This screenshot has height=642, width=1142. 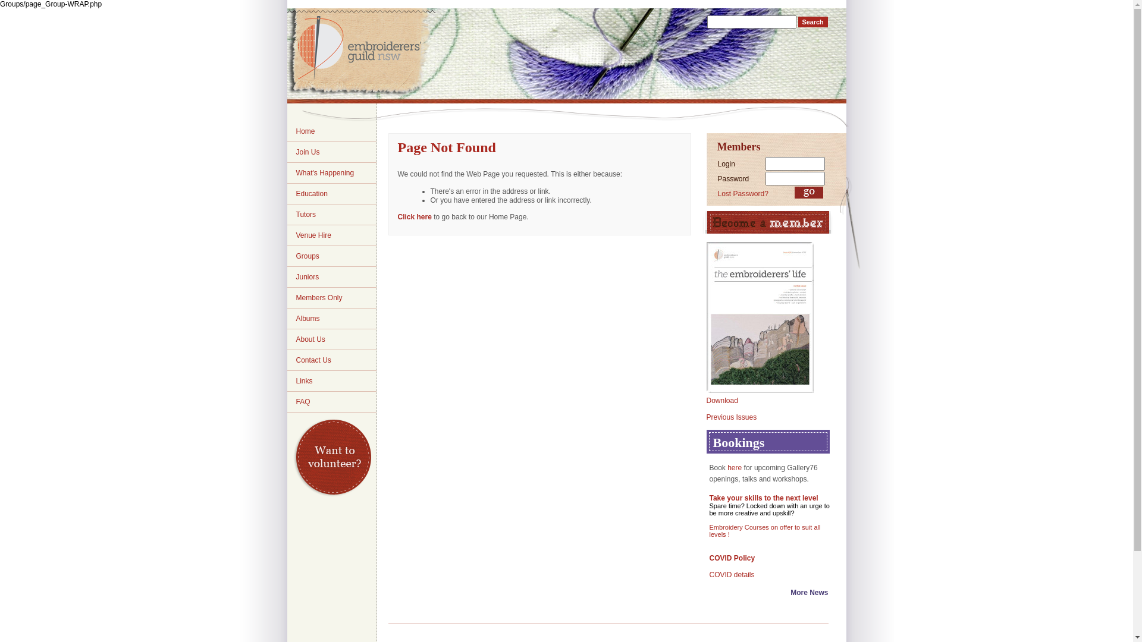 What do you see at coordinates (742, 194) in the screenshot?
I see `Lost Password?` at bounding box center [742, 194].